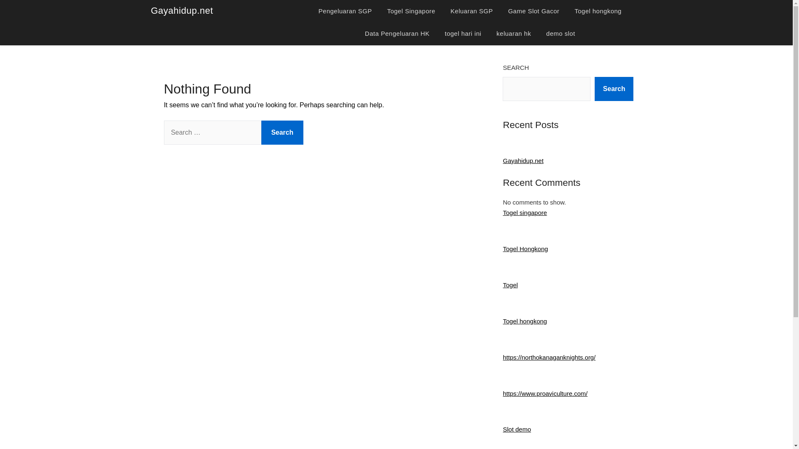  I want to click on togel hari ini, so click(463, 34).